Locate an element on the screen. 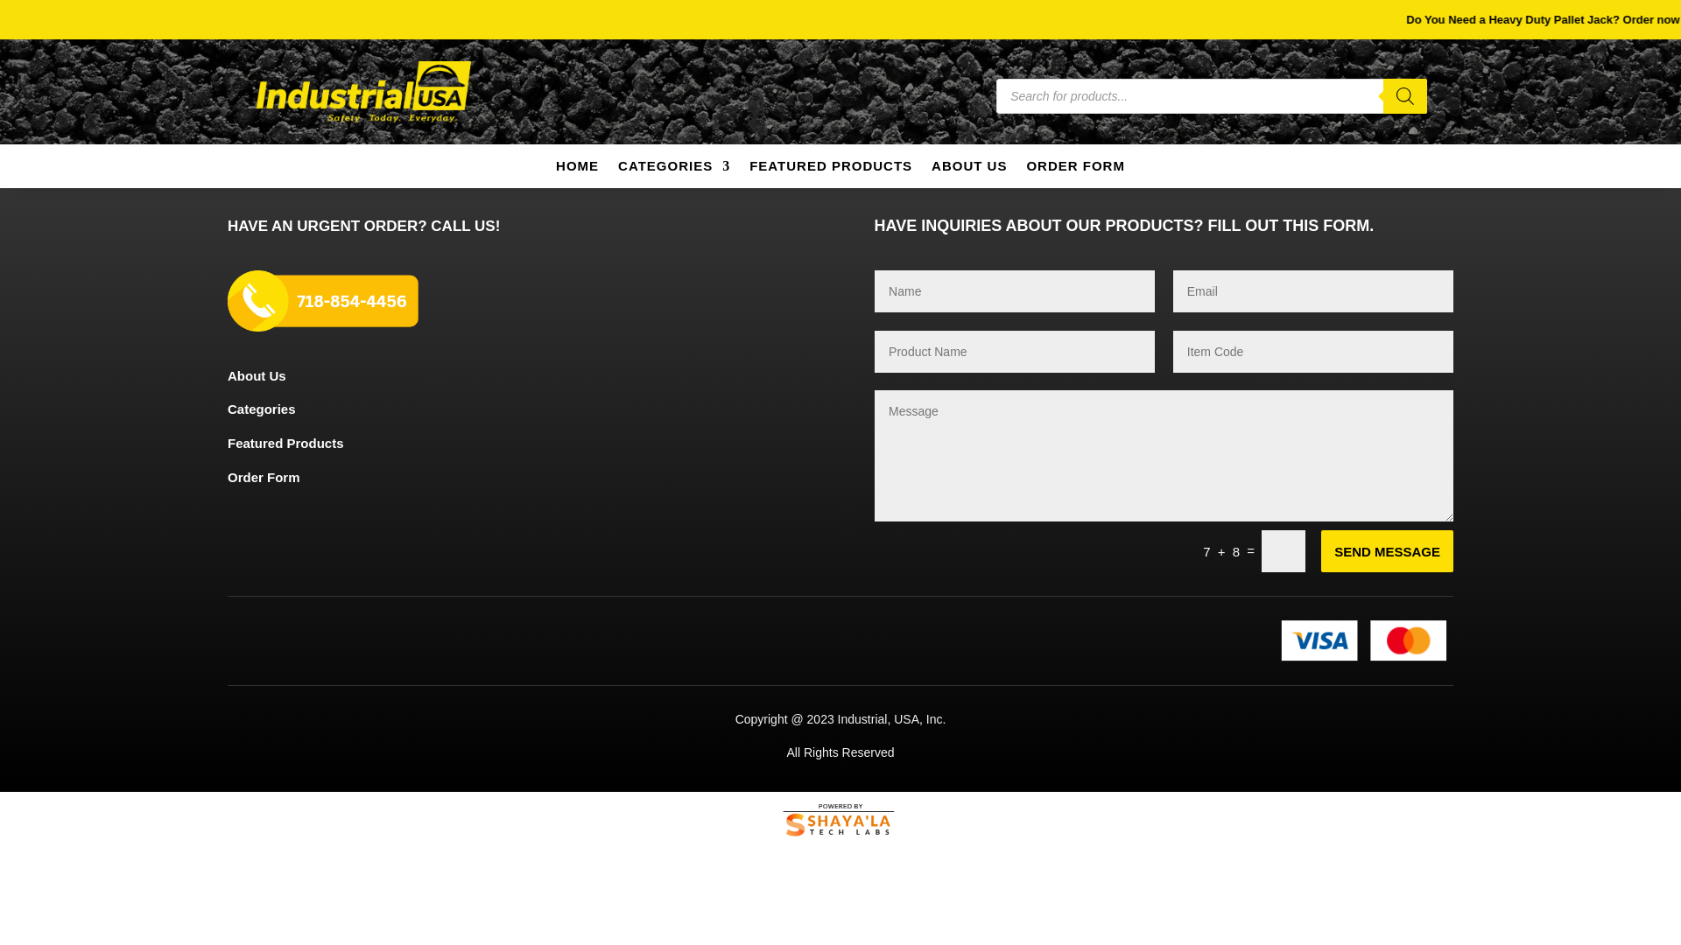  Powered By is located at coordinates (840, 821).